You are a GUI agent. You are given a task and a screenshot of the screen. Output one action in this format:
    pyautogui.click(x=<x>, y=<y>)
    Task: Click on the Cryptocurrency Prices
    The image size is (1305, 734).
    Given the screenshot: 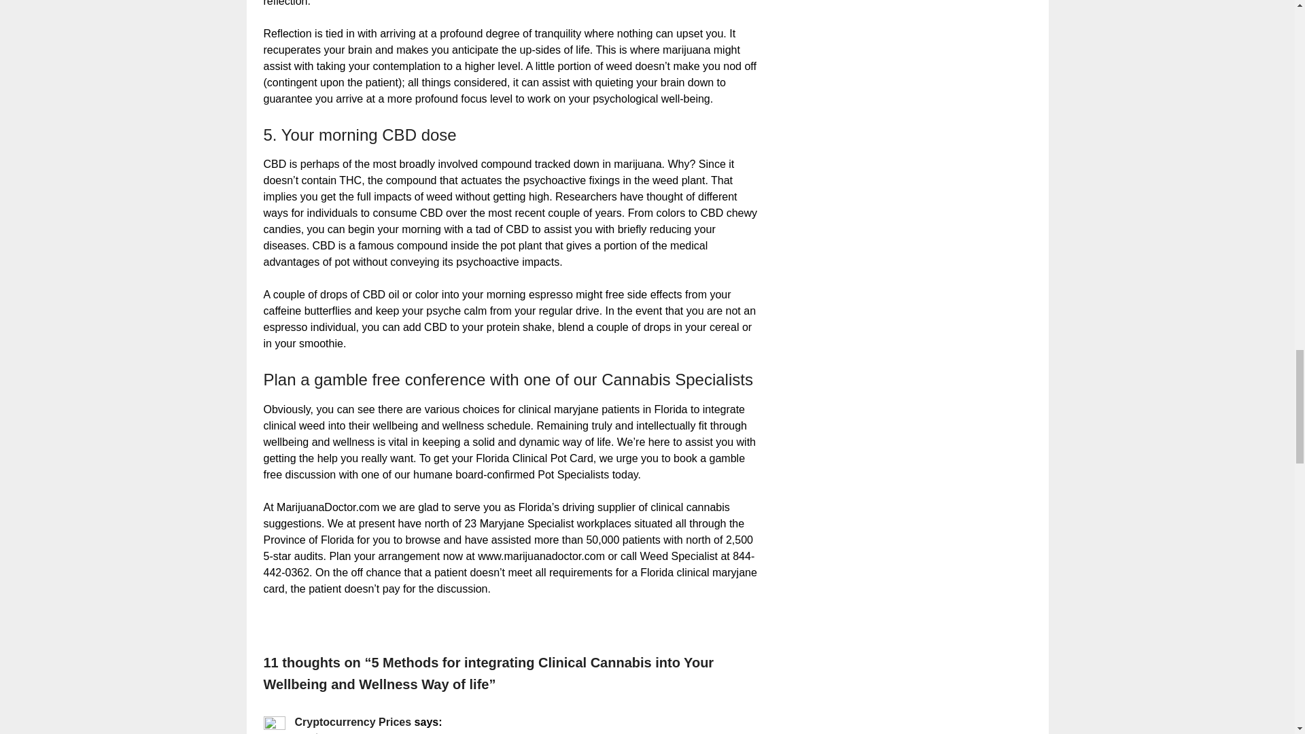 What is the action you would take?
    pyautogui.click(x=353, y=722)
    